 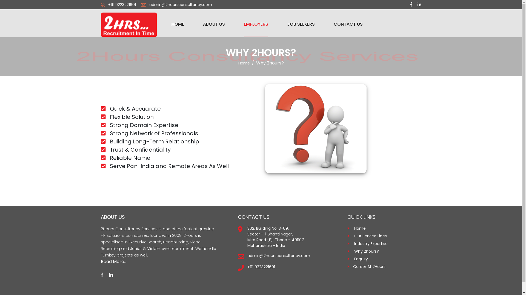 What do you see at coordinates (370, 244) in the screenshot?
I see `Industry Expertise` at bounding box center [370, 244].